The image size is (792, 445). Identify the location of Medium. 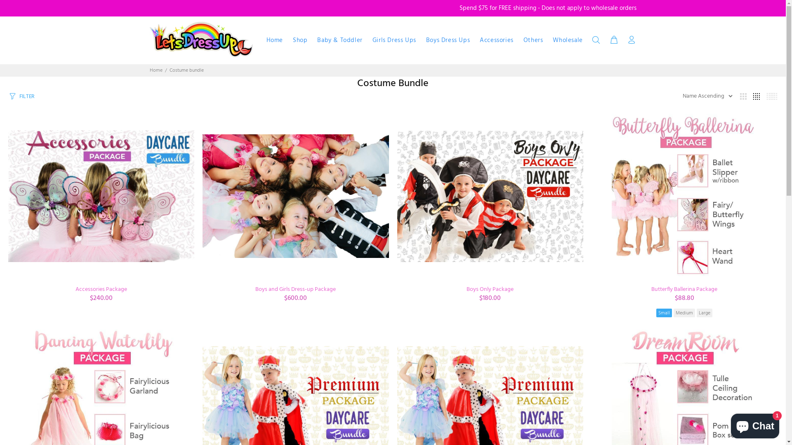
(684, 313).